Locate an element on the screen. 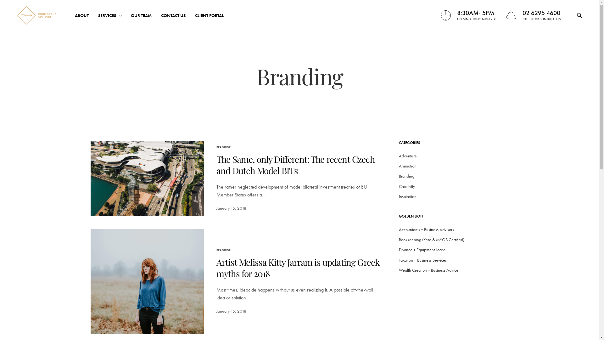  BRANDING is located at coordinates (224, 147).